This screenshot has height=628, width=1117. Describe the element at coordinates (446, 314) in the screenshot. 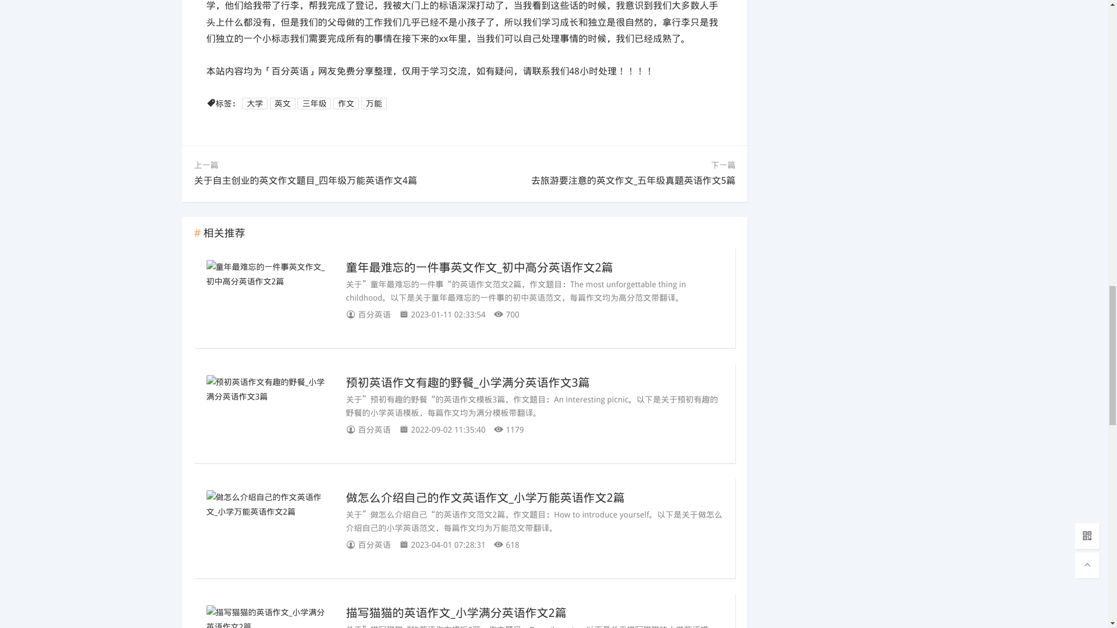

I see `2023-01-11 02:33:54` at that location.